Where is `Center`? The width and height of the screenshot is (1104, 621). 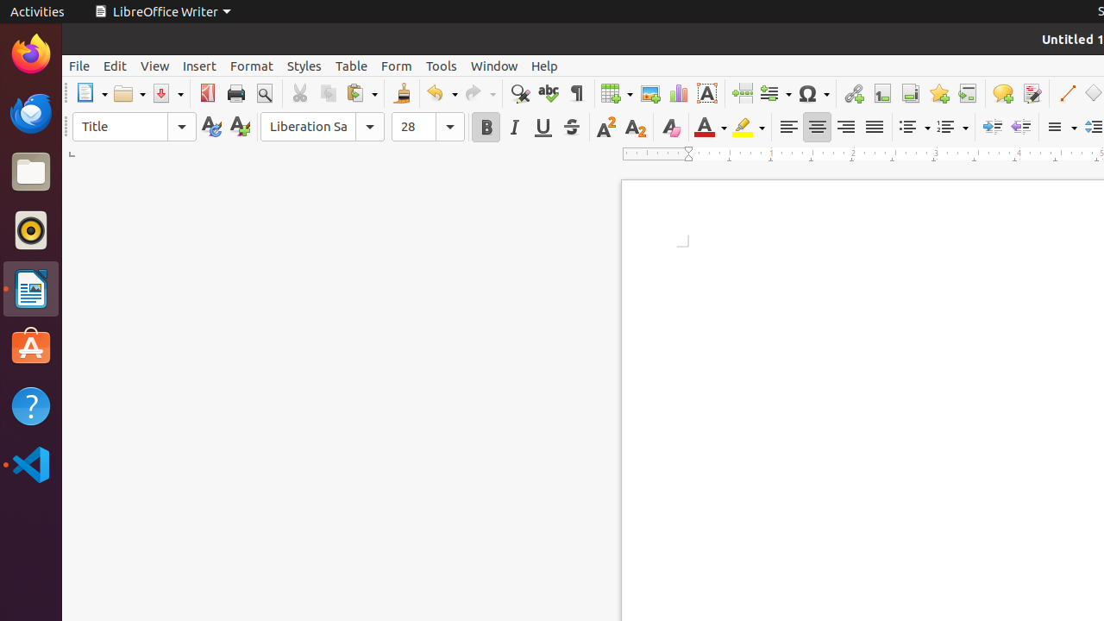 Center is located at coordinates (818, 128).